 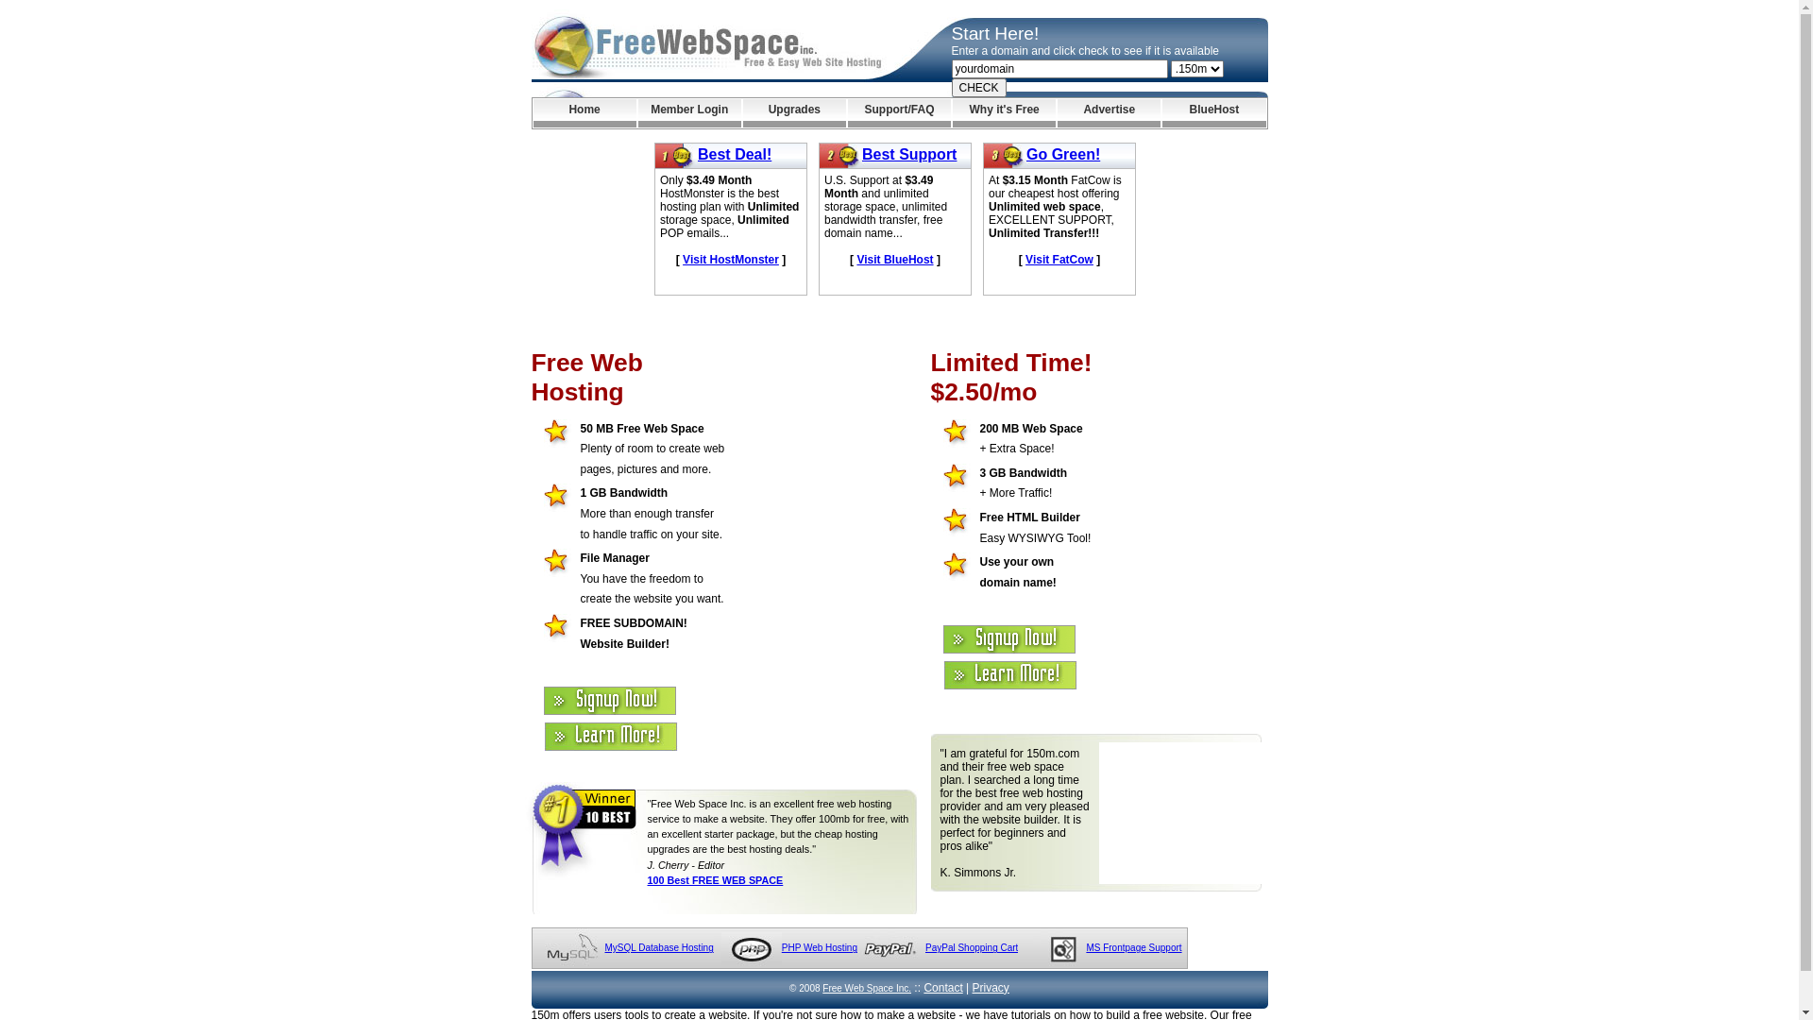 What do you see at coordinates (942, 988) in the screenshot?
I see `Contact` at bounding box center [942, 988].